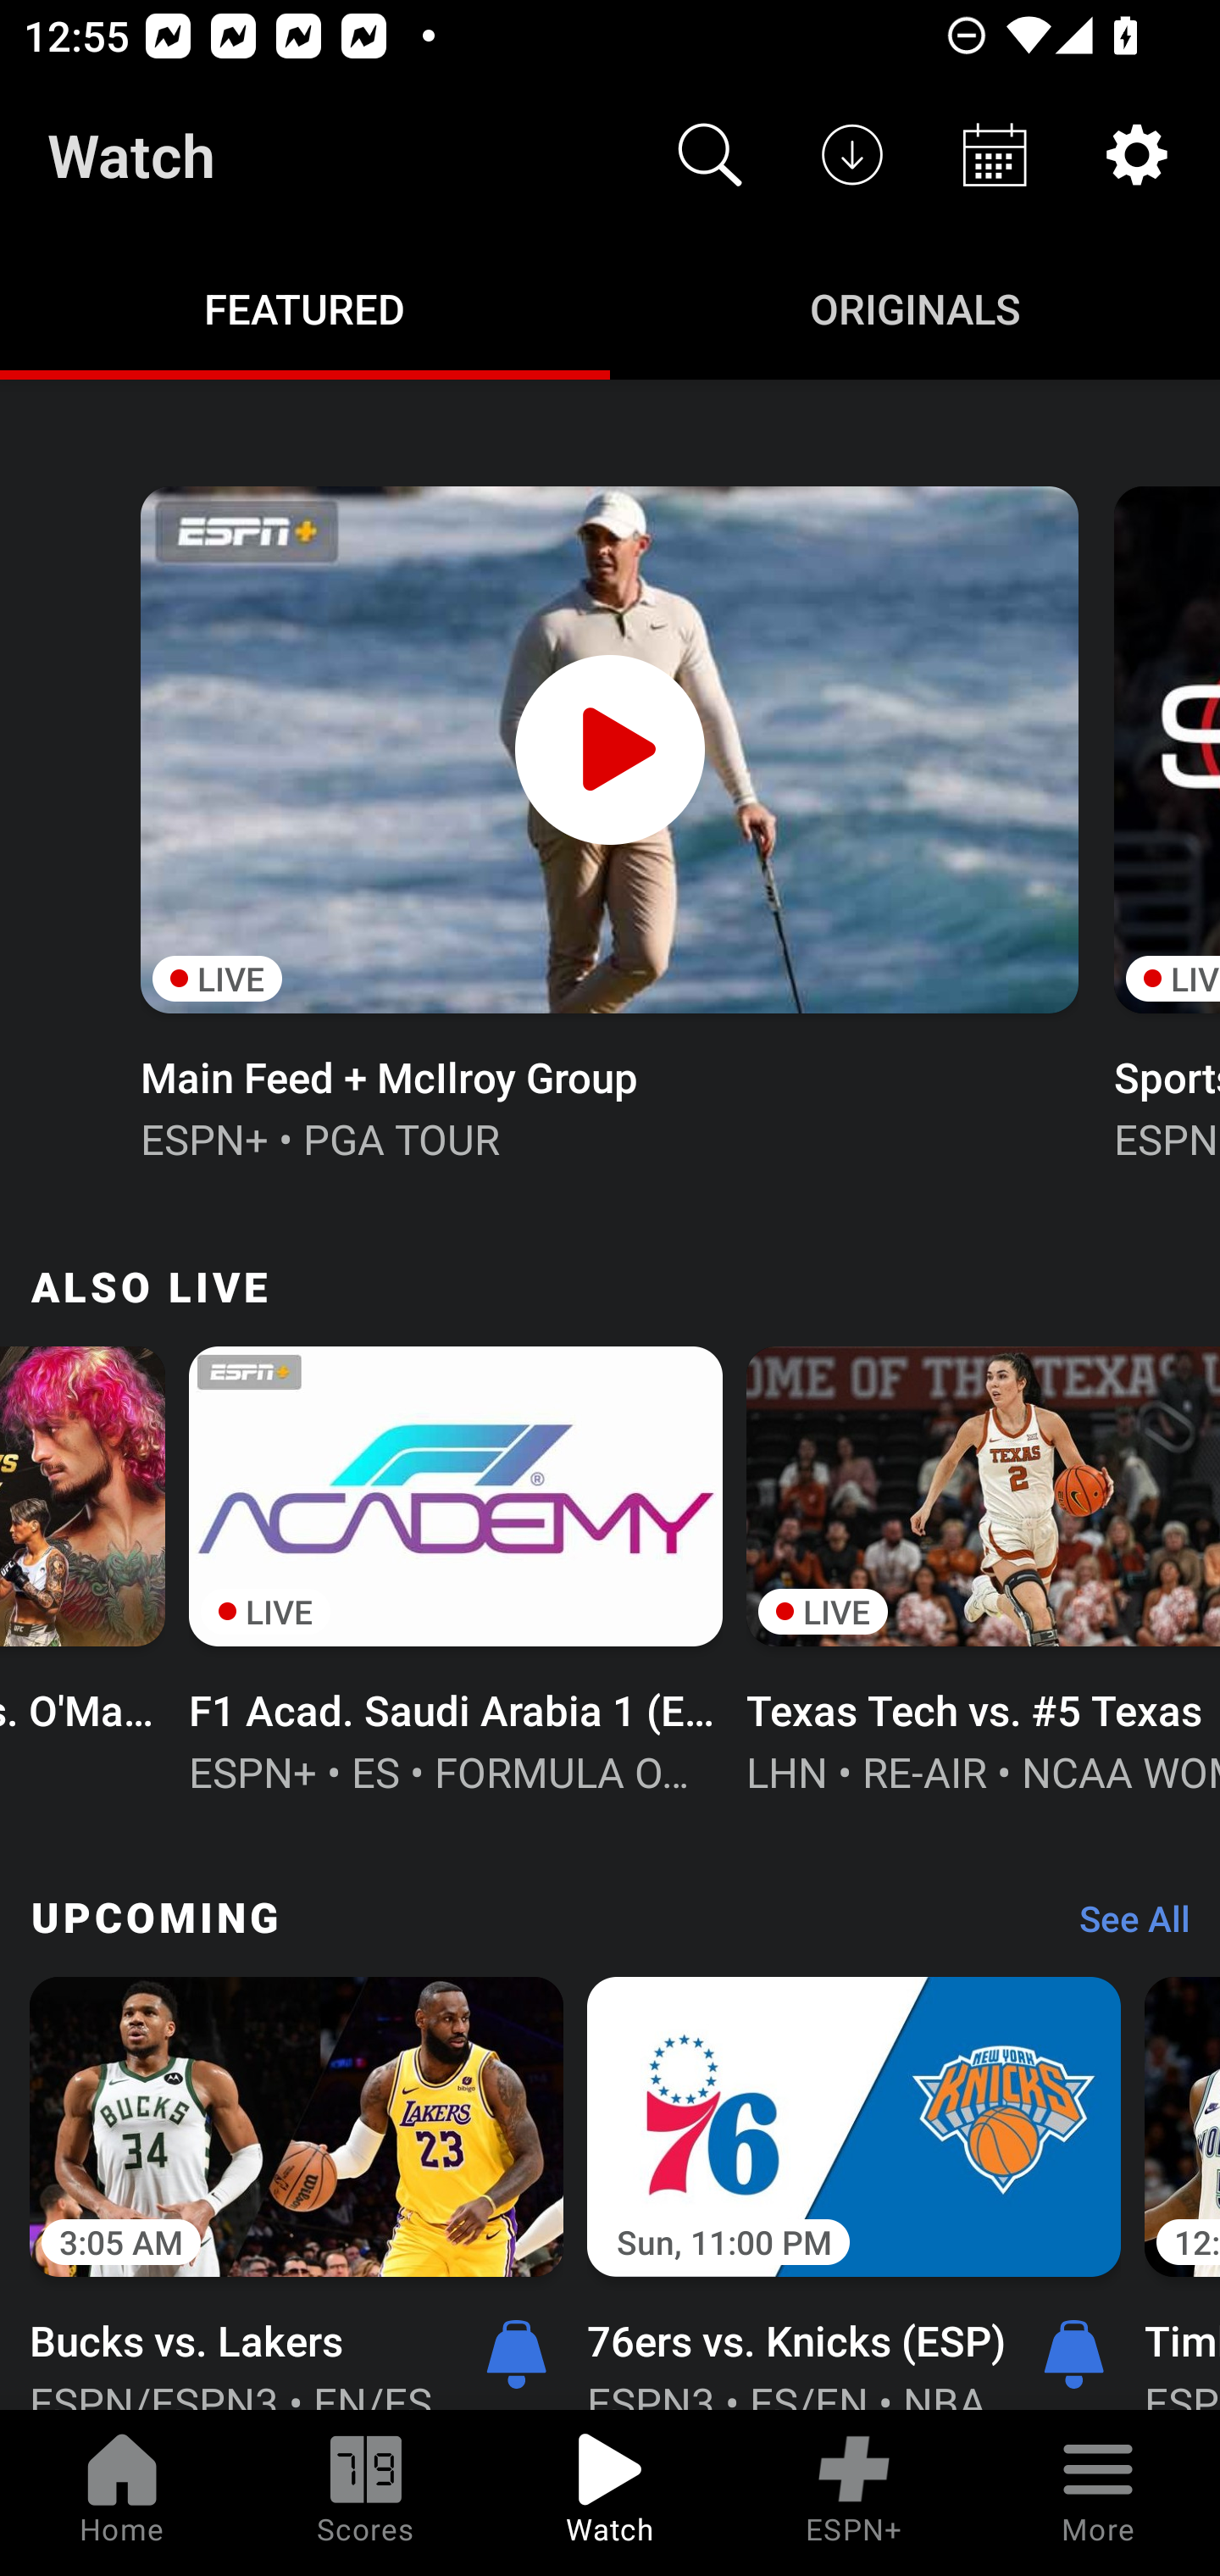 This screenshot has width=1220, height=2576. What do you see at coordinates (995, 154) in the screenshot?
I see `Schedule` at bounding box center [995, 154].